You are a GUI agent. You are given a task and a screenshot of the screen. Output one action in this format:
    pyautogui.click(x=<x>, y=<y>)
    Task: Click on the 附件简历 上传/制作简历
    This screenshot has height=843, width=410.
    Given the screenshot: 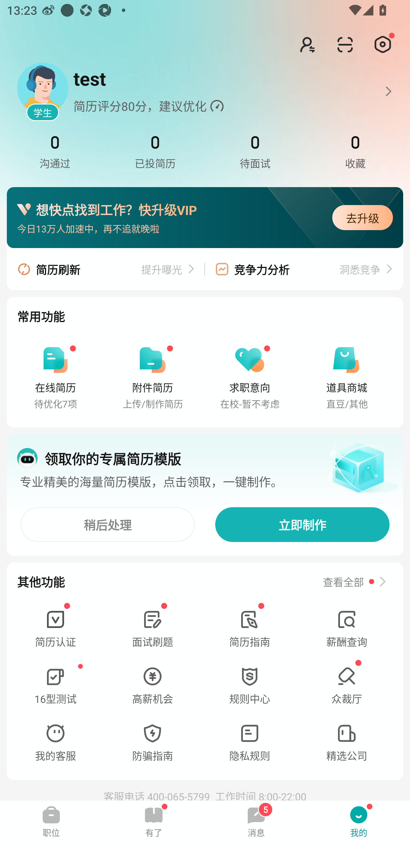 What is the action you would take?
    pyautogui.click(x=152, y=377)
    